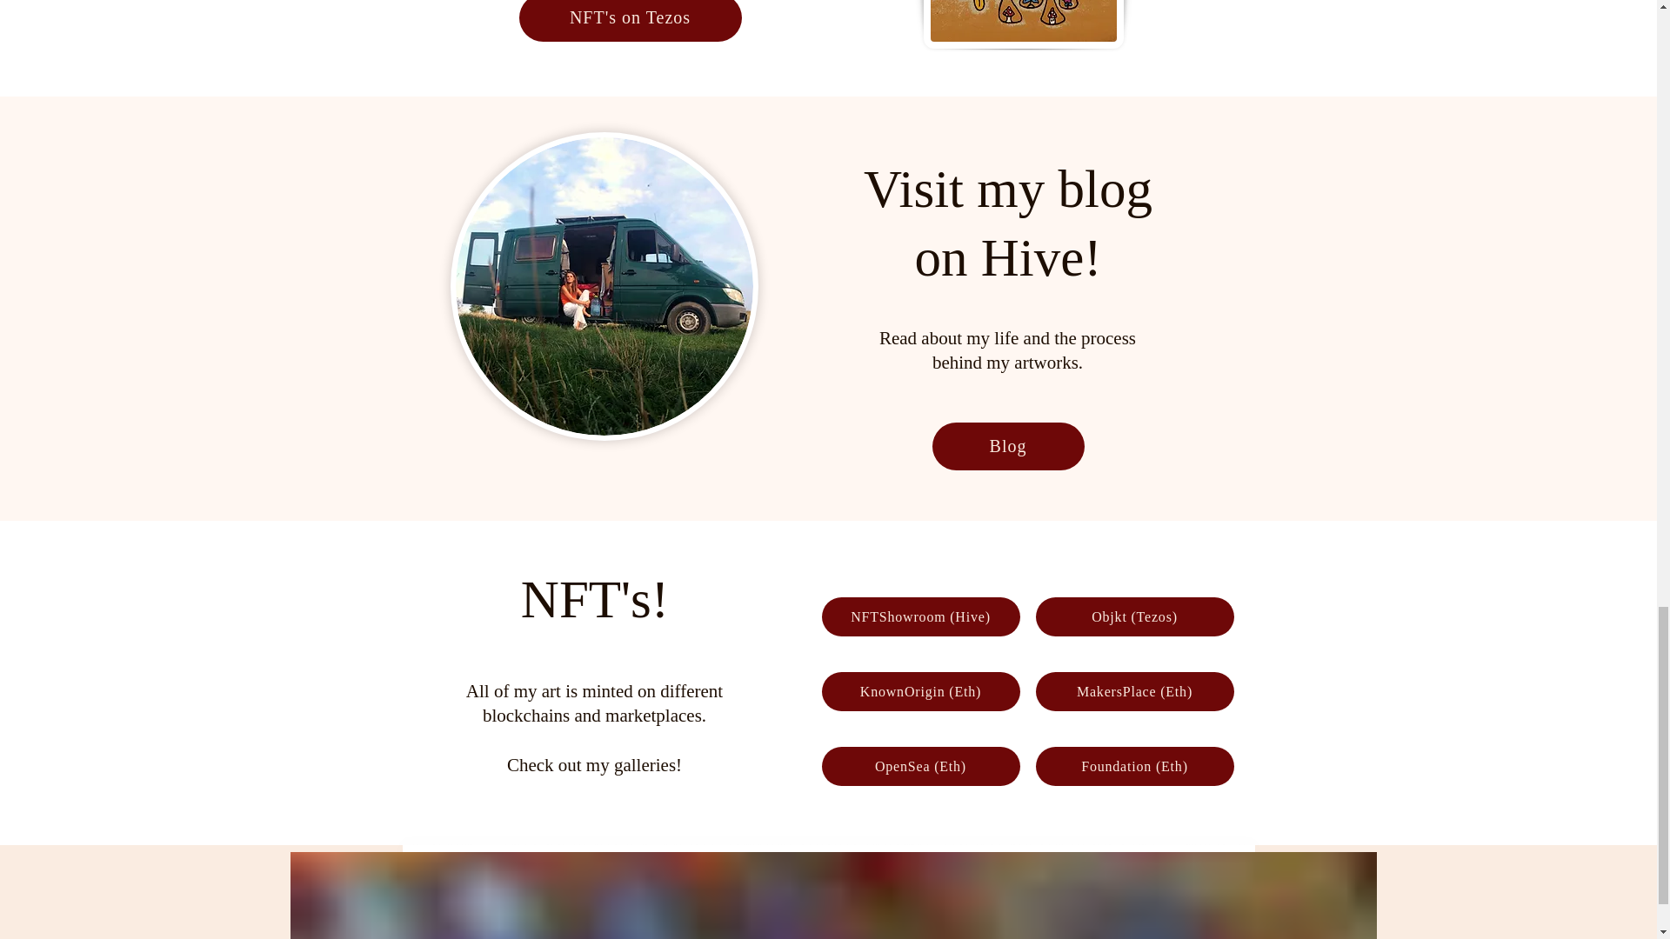 This screenshot has width=1670, height=939. Describe the element at coordinates (1023, 24) in the screenshot. I see `Ocre` at that location.